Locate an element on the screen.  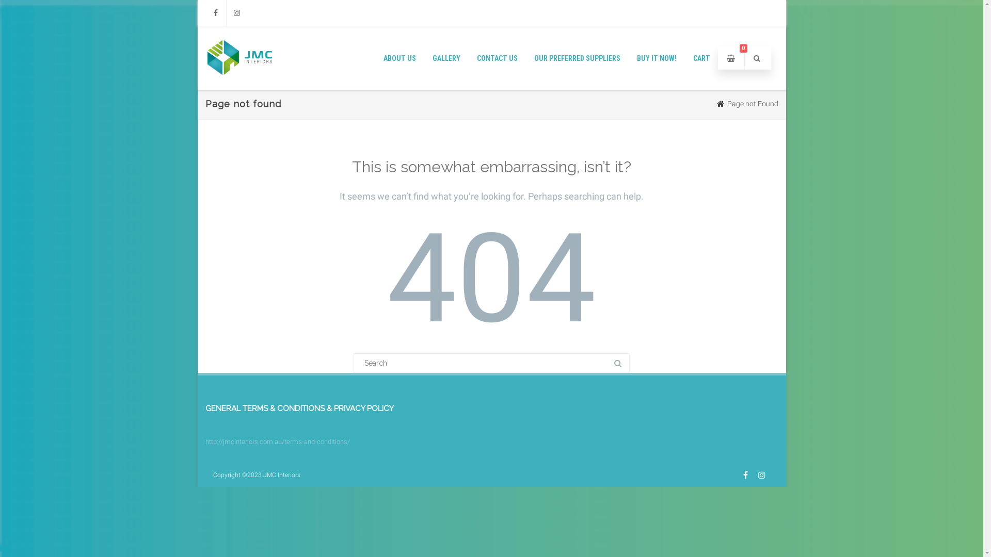
ABOUT US is located at coordinates (399, 58).